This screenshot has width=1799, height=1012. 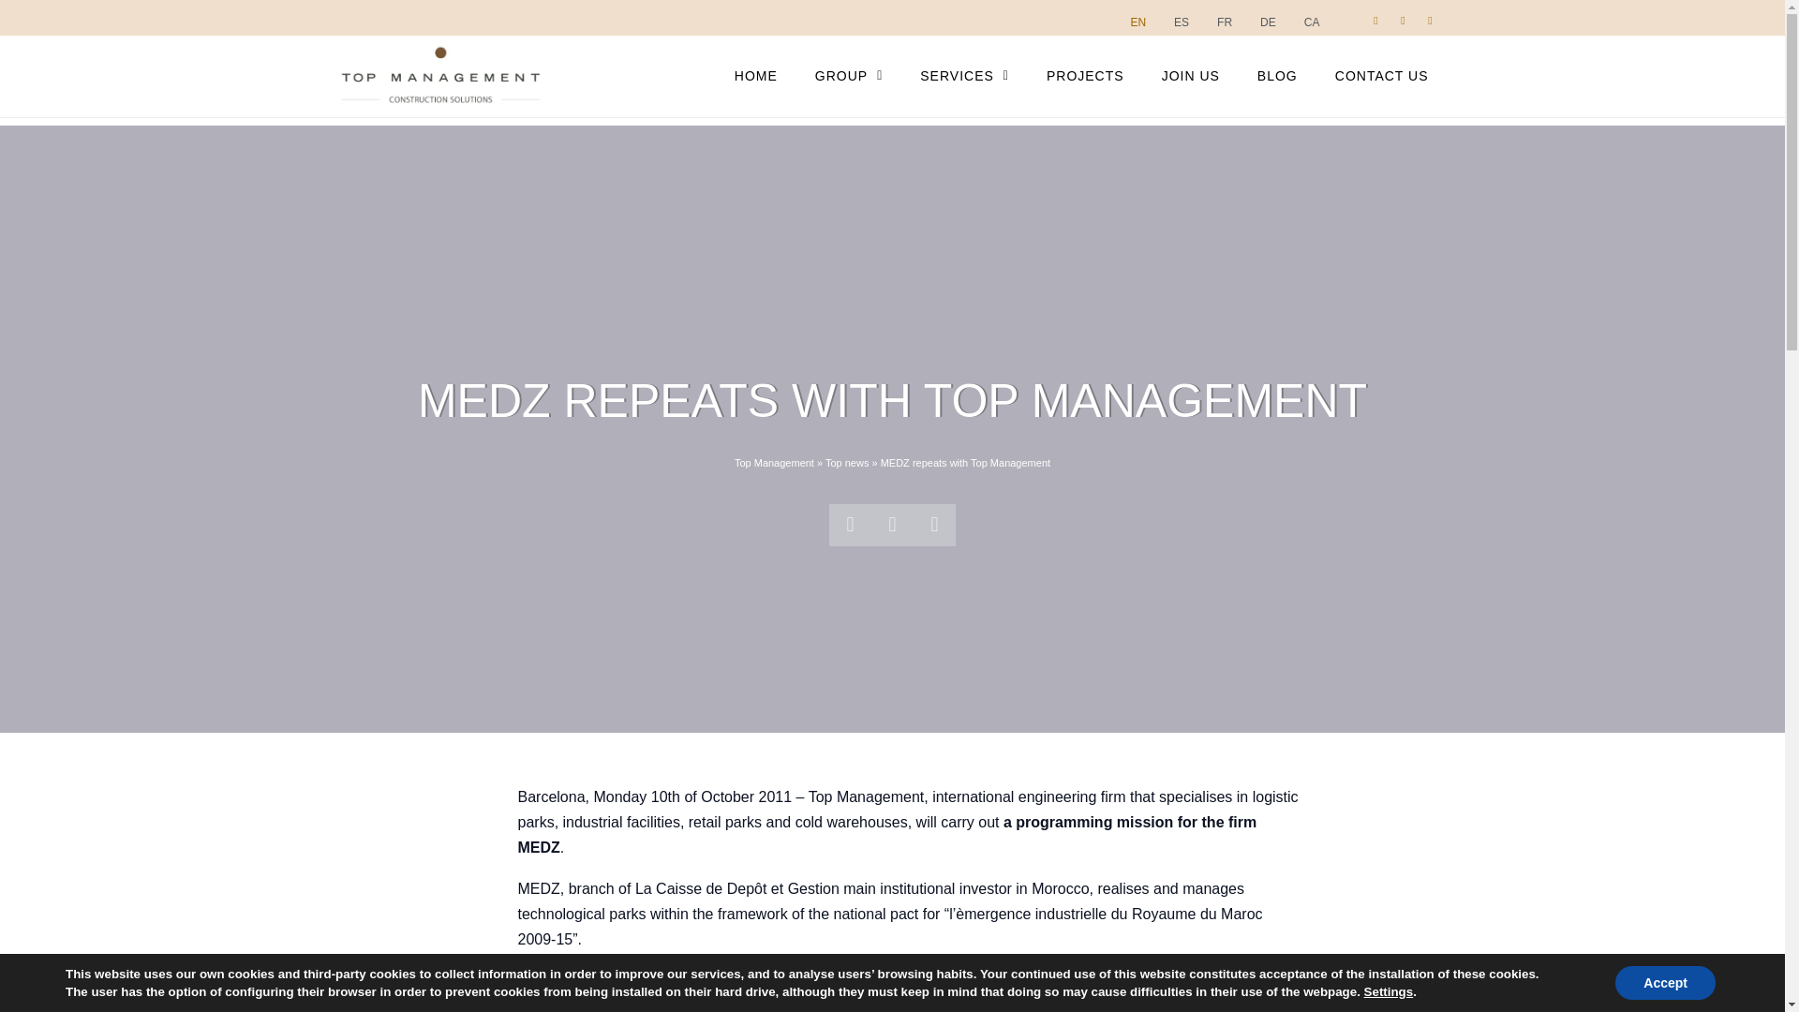 I want to click on SERVICES, so click(x=963, y=75).